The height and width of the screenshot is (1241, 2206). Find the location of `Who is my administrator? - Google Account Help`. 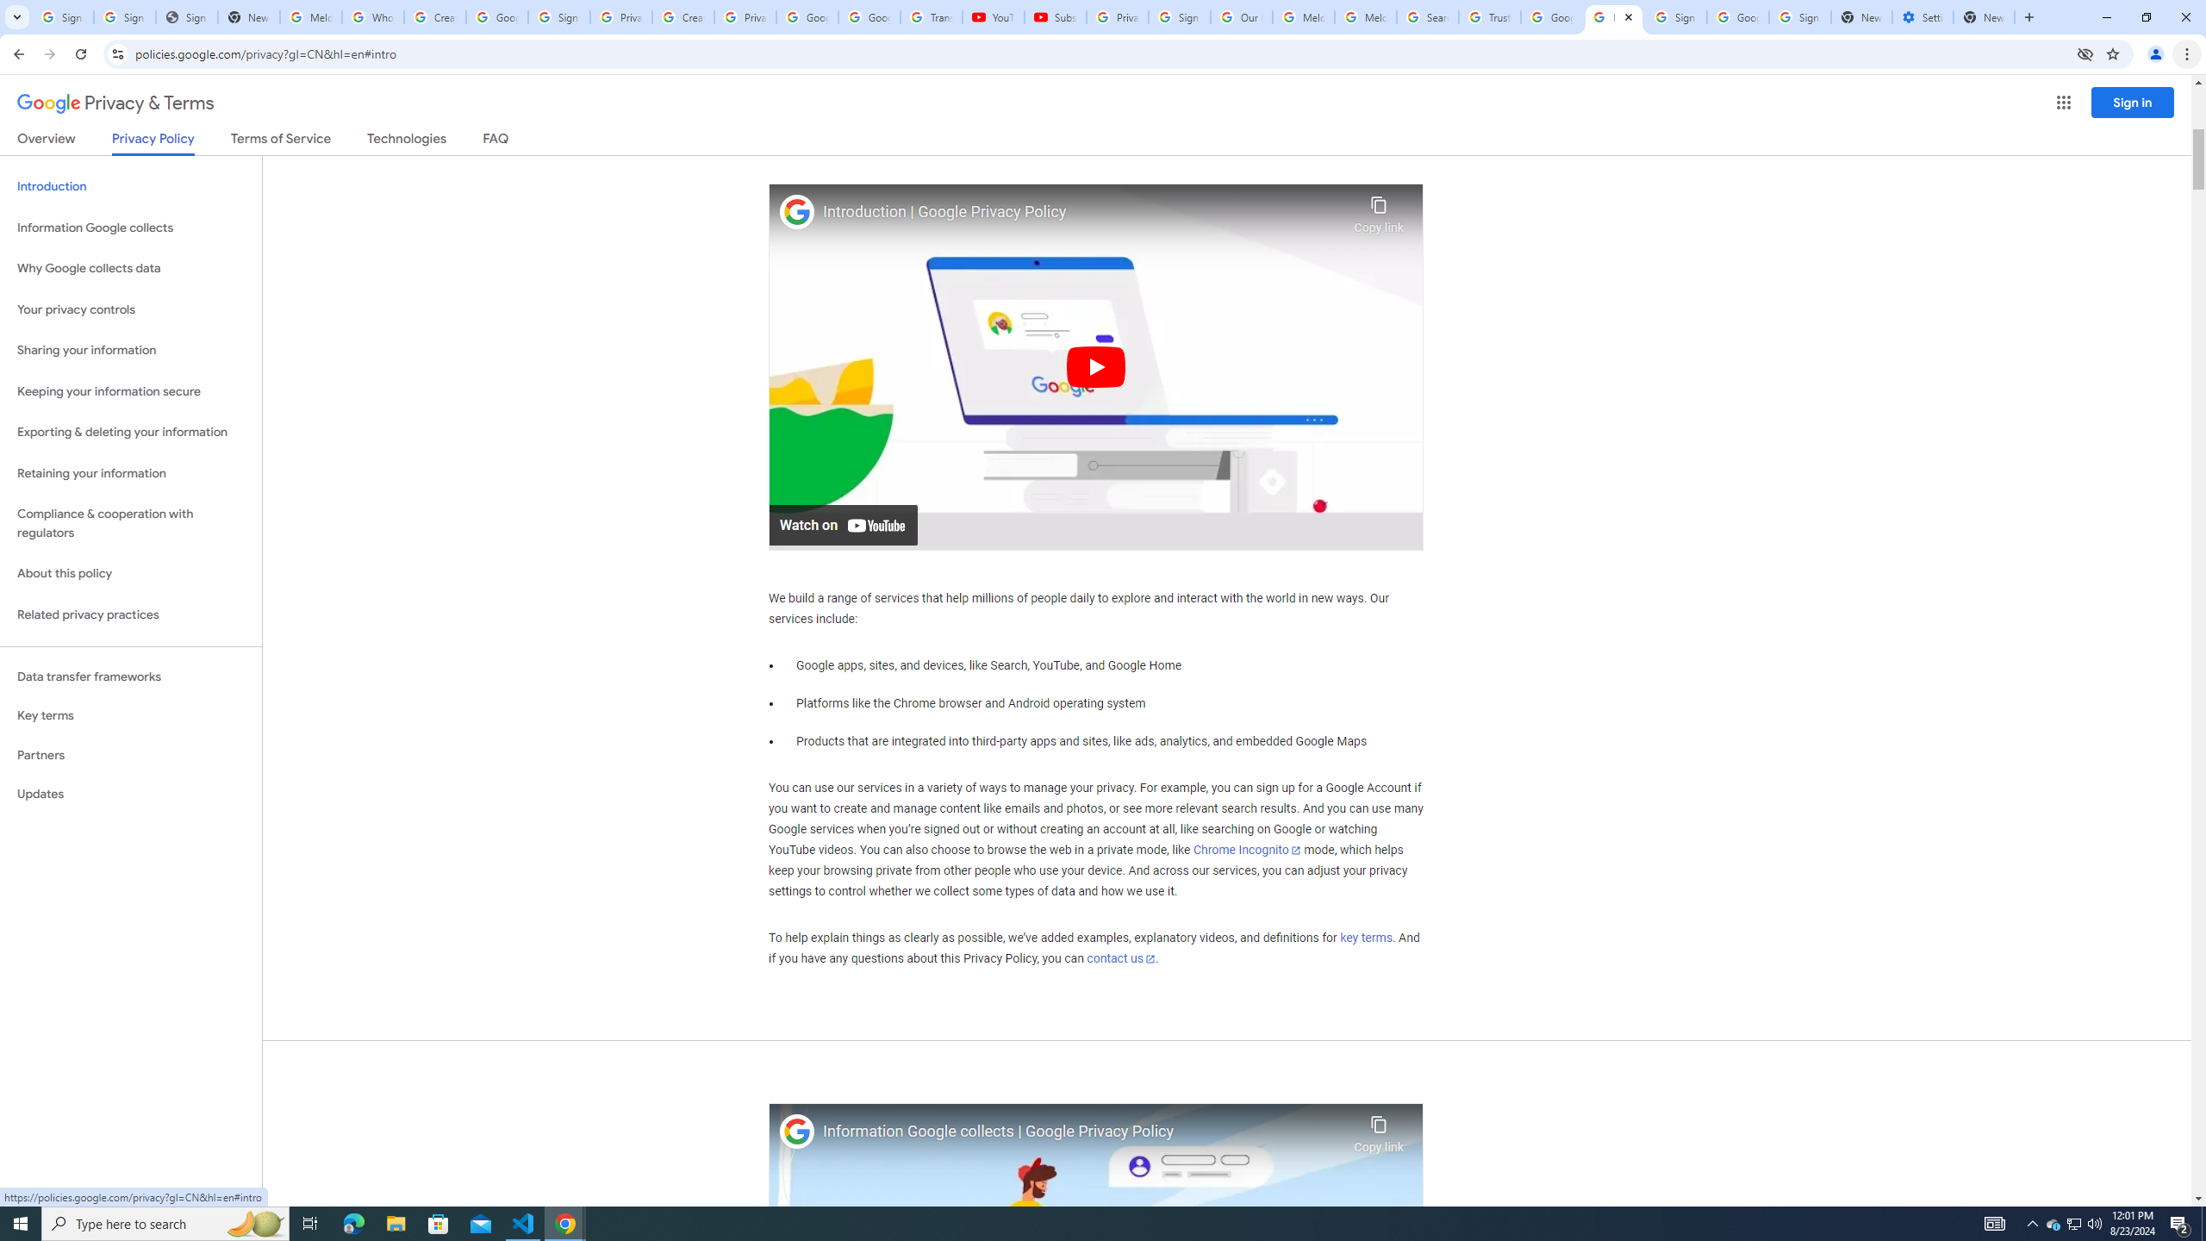

Who is my administrator? - Google Account Help is located at coordinates (374, 17).